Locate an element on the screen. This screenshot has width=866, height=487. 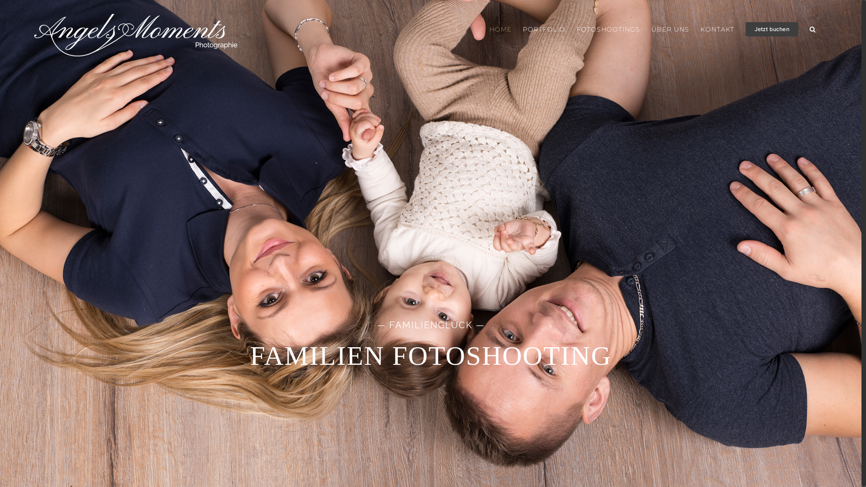
HOME is located at coordinates (501, 29).